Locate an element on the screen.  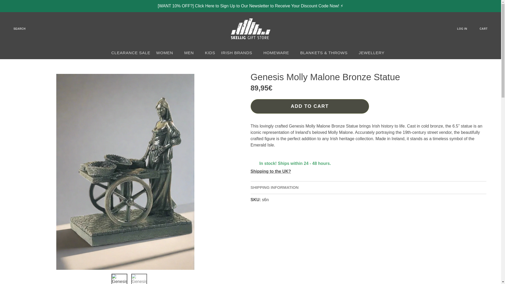
LOG IN is located at coordinates (466, 29).